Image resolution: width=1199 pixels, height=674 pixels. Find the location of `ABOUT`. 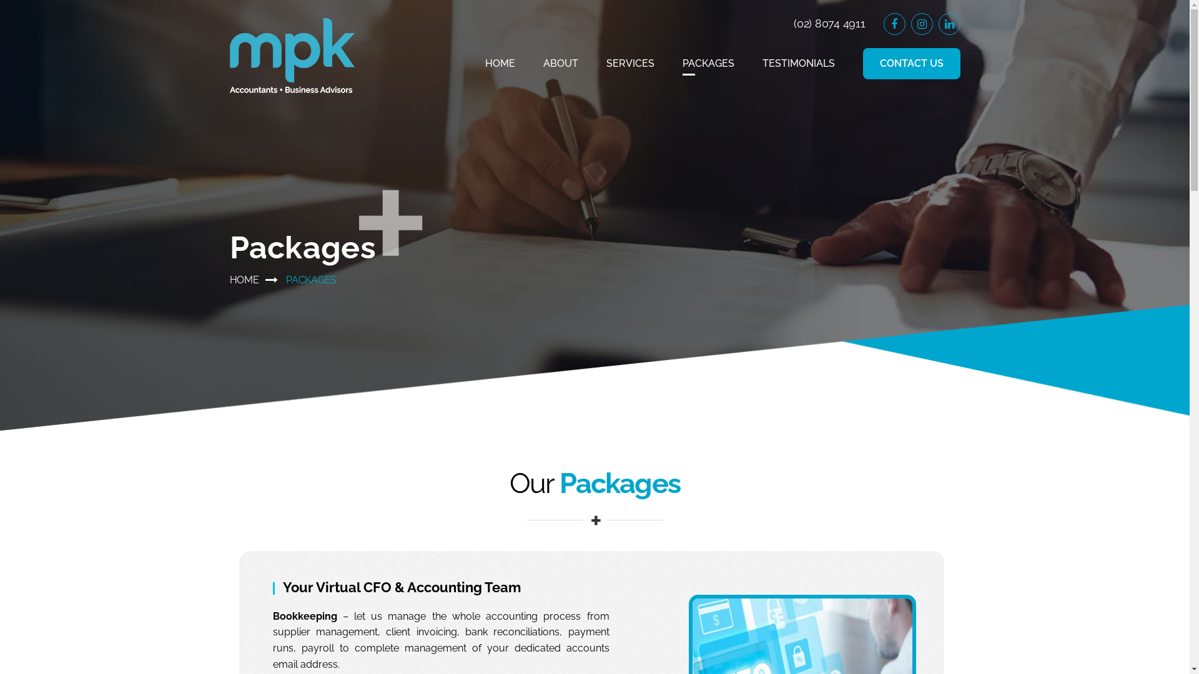

ABOUT is located at coordinates (561, 64).